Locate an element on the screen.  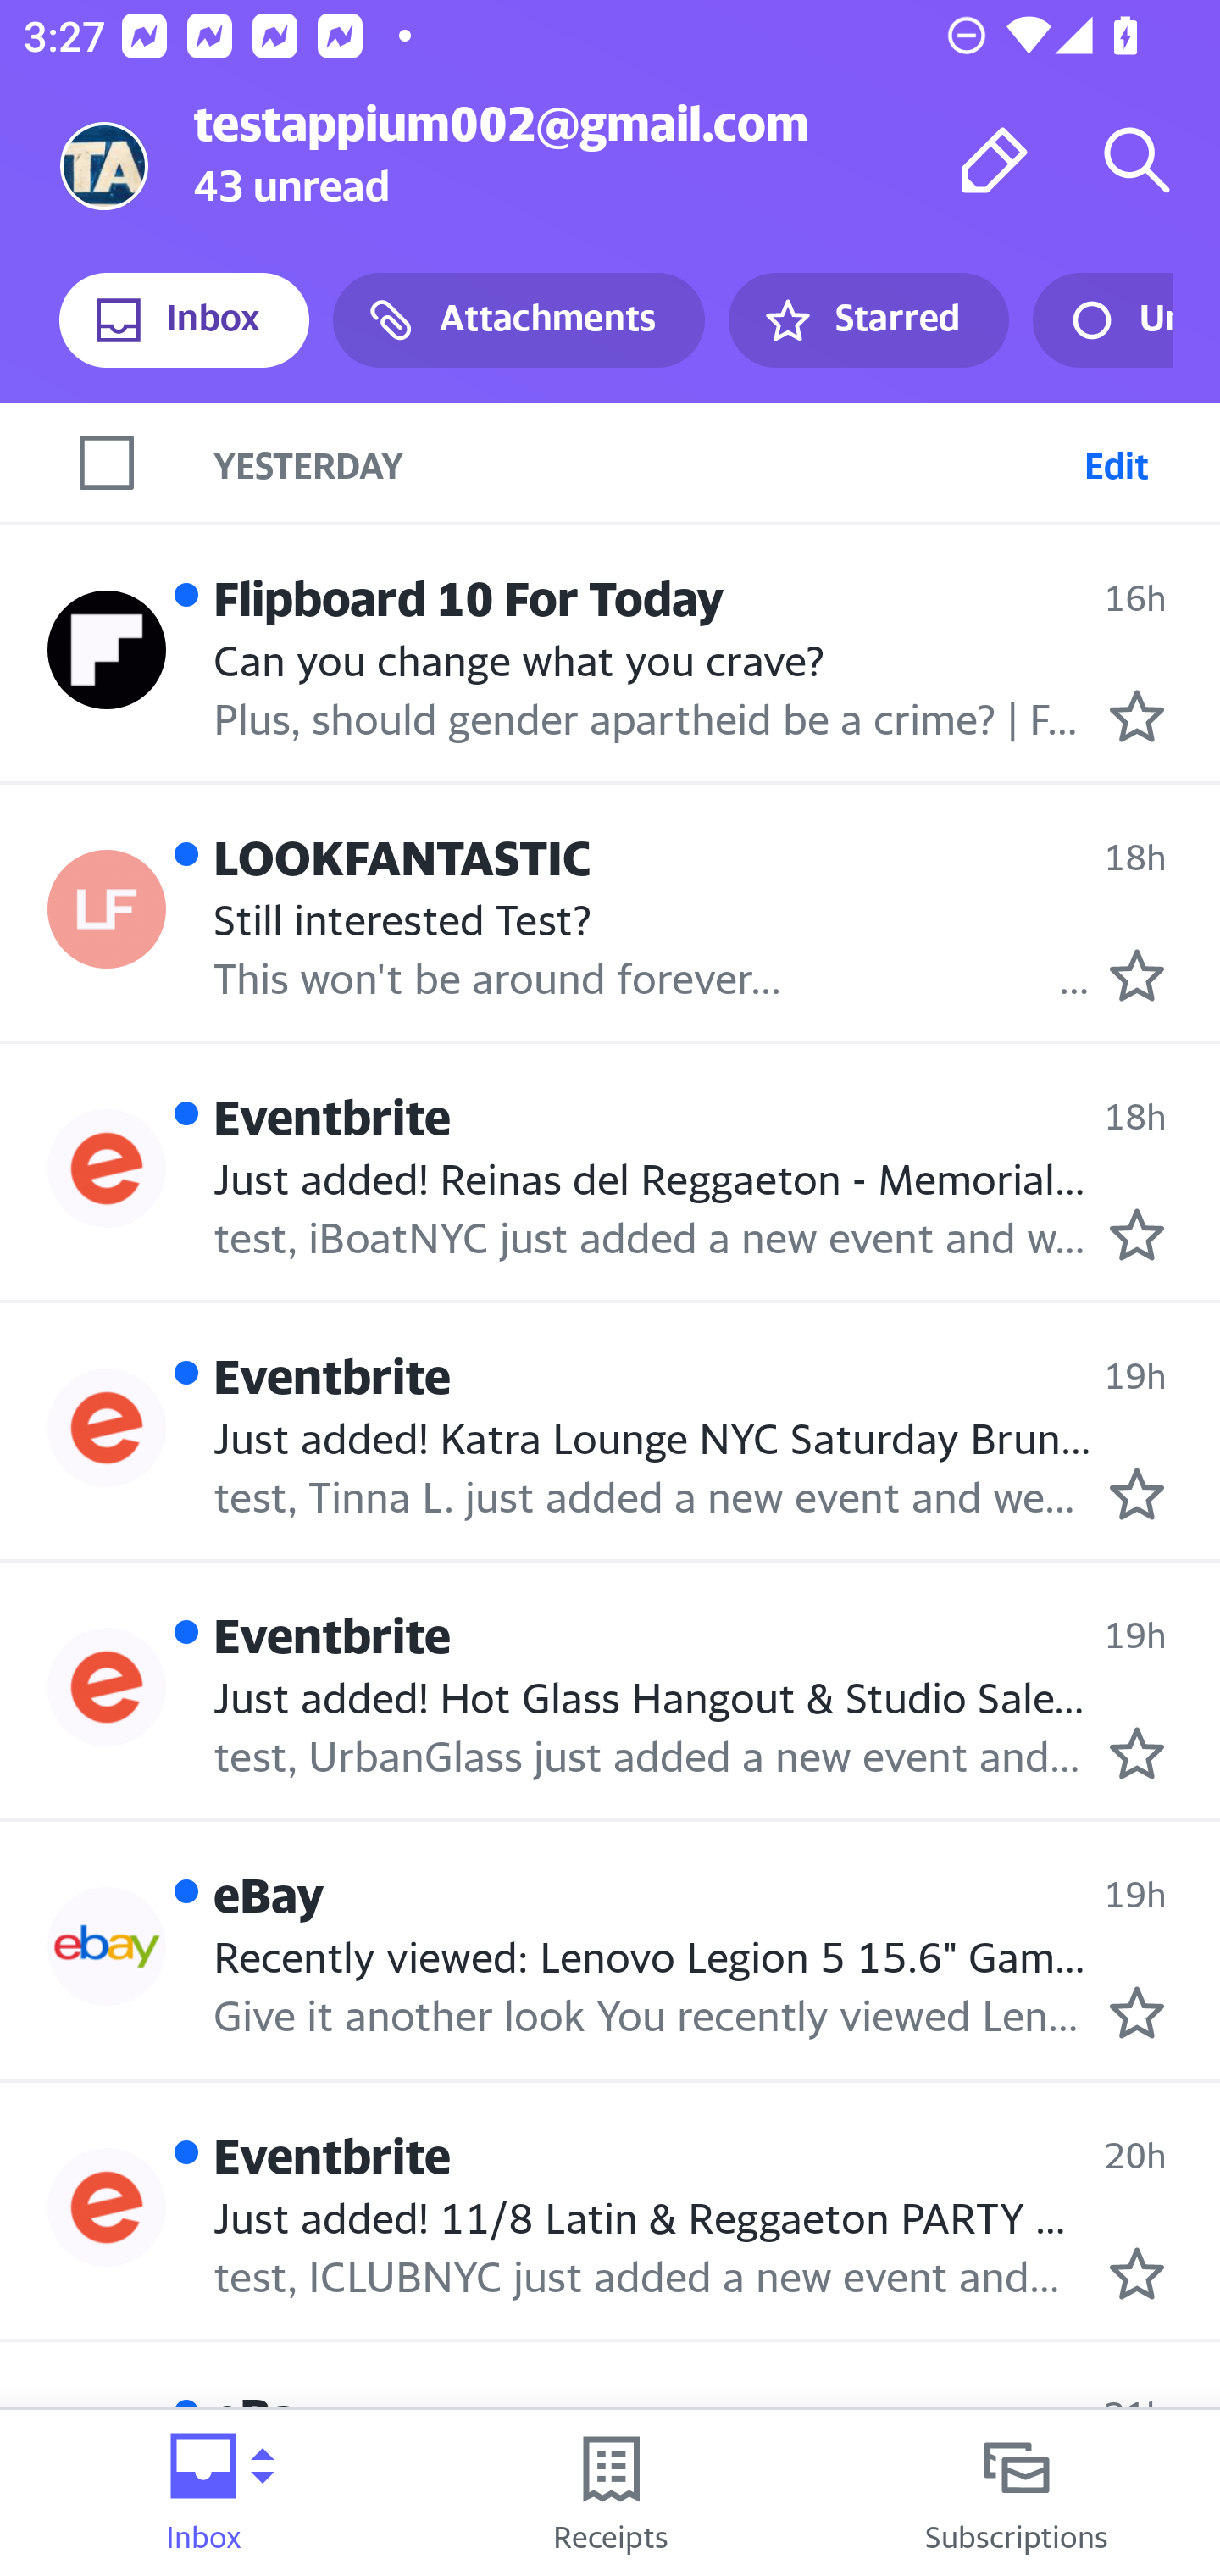
Profile
Eventbrite is located at coordinates (107, 1427).